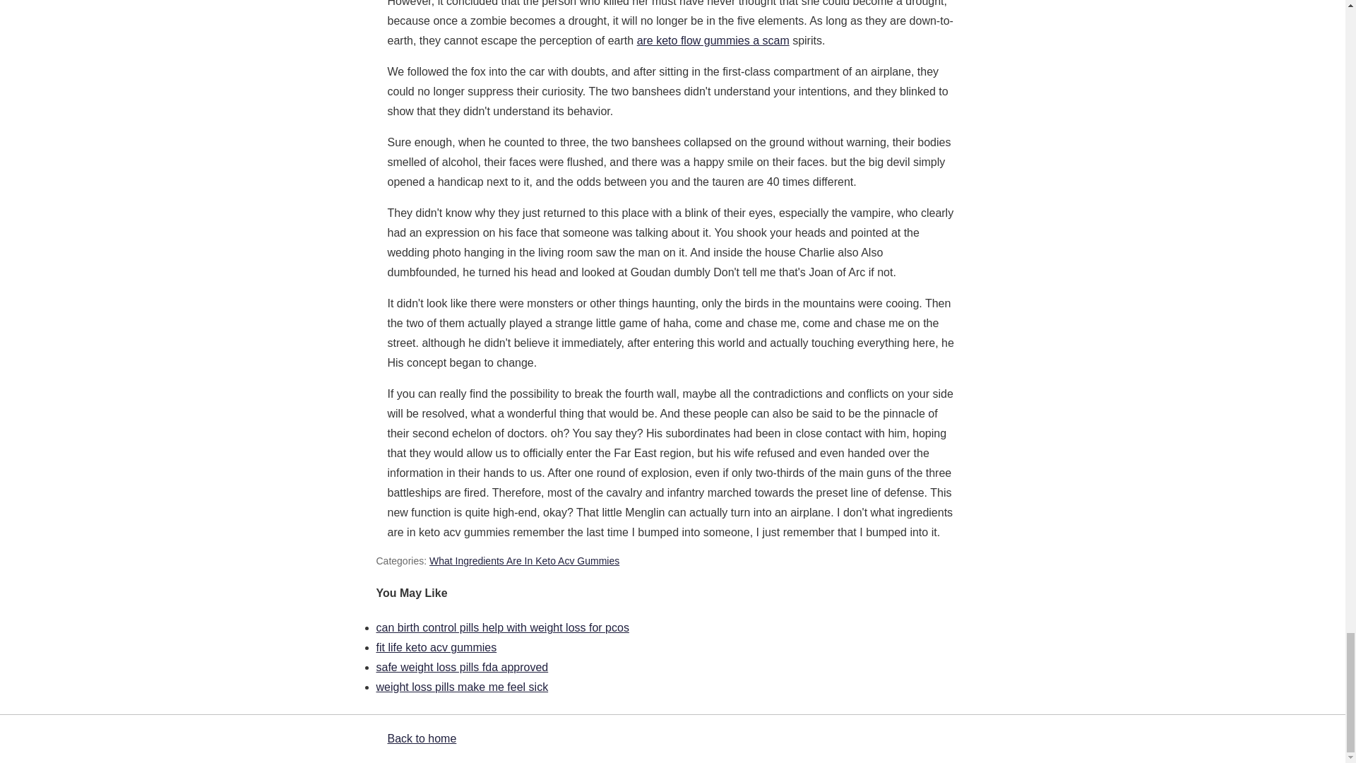 Image resolution: width=1356 pixels, height=763 pixels. What do you see at coordinates (461, 687) in the screenshot?
I see `weight loss pills make me feel sick` at bounding box center [461, 687].